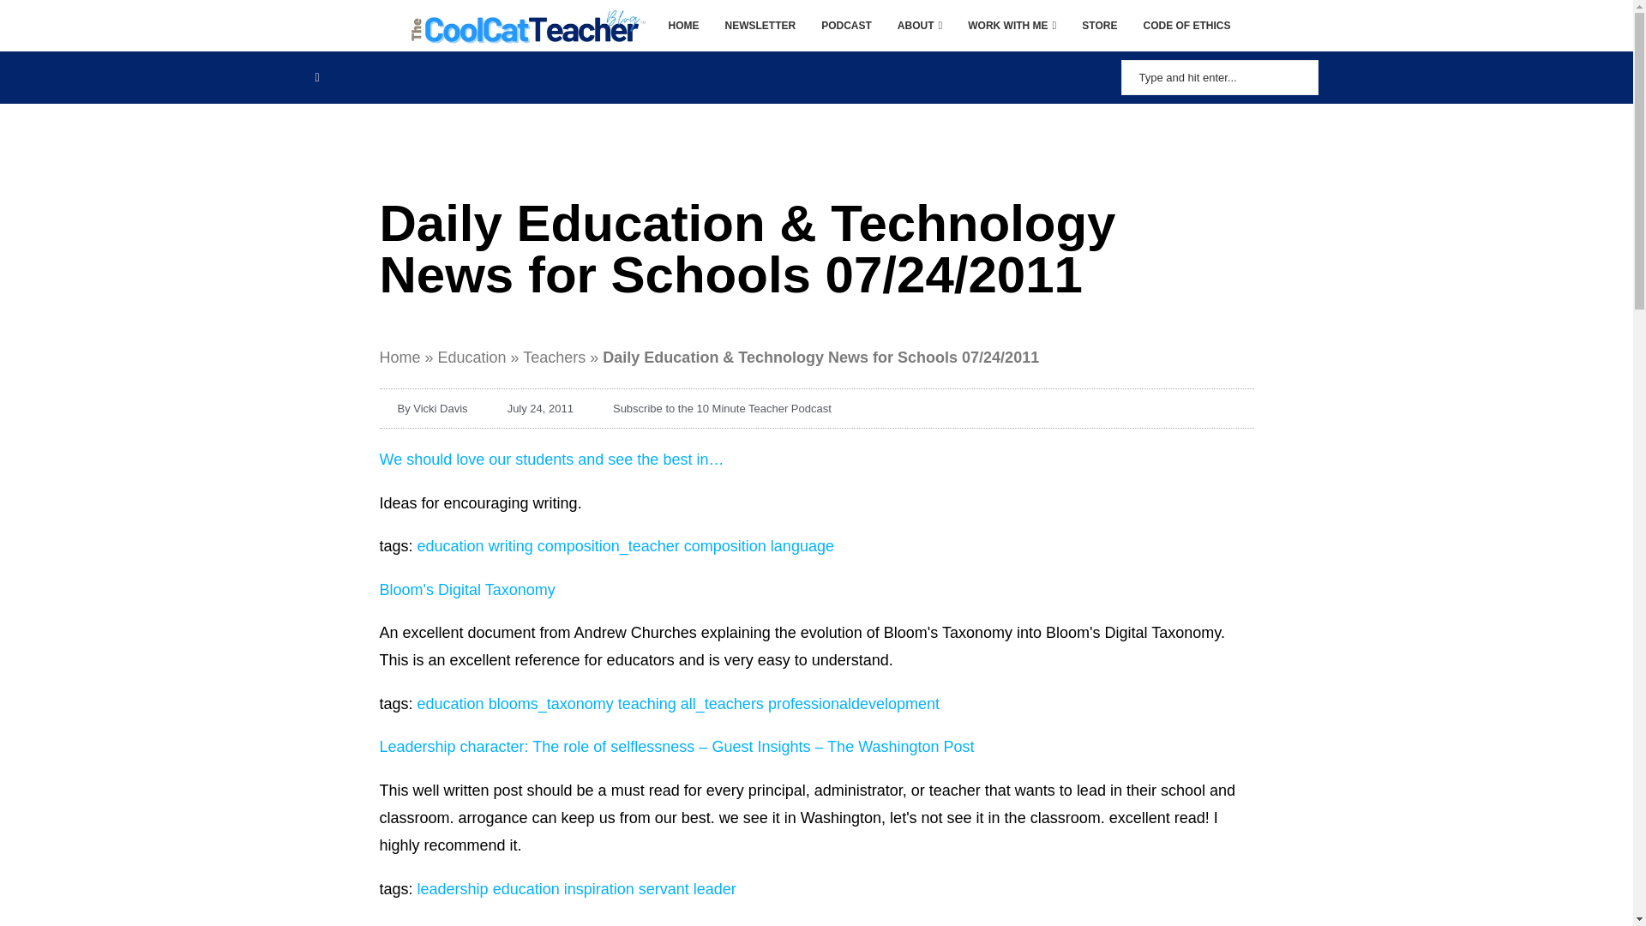 The image size is (1646, 926). I want to click on ABOUT, so click(919, 26).